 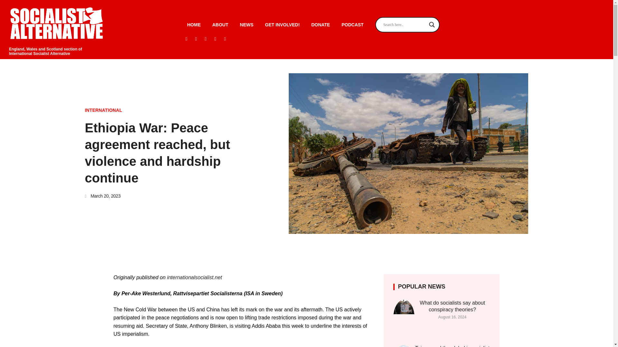 I want to click on International Socialist Alternative, so click(x=40, y=53).